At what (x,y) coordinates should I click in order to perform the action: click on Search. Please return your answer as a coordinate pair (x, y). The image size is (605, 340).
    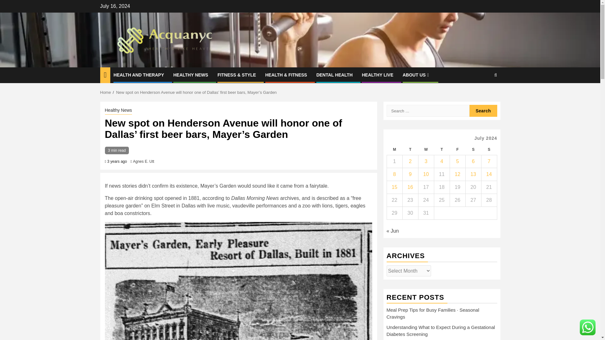
    Looking at the image, I should click on (483, 111).